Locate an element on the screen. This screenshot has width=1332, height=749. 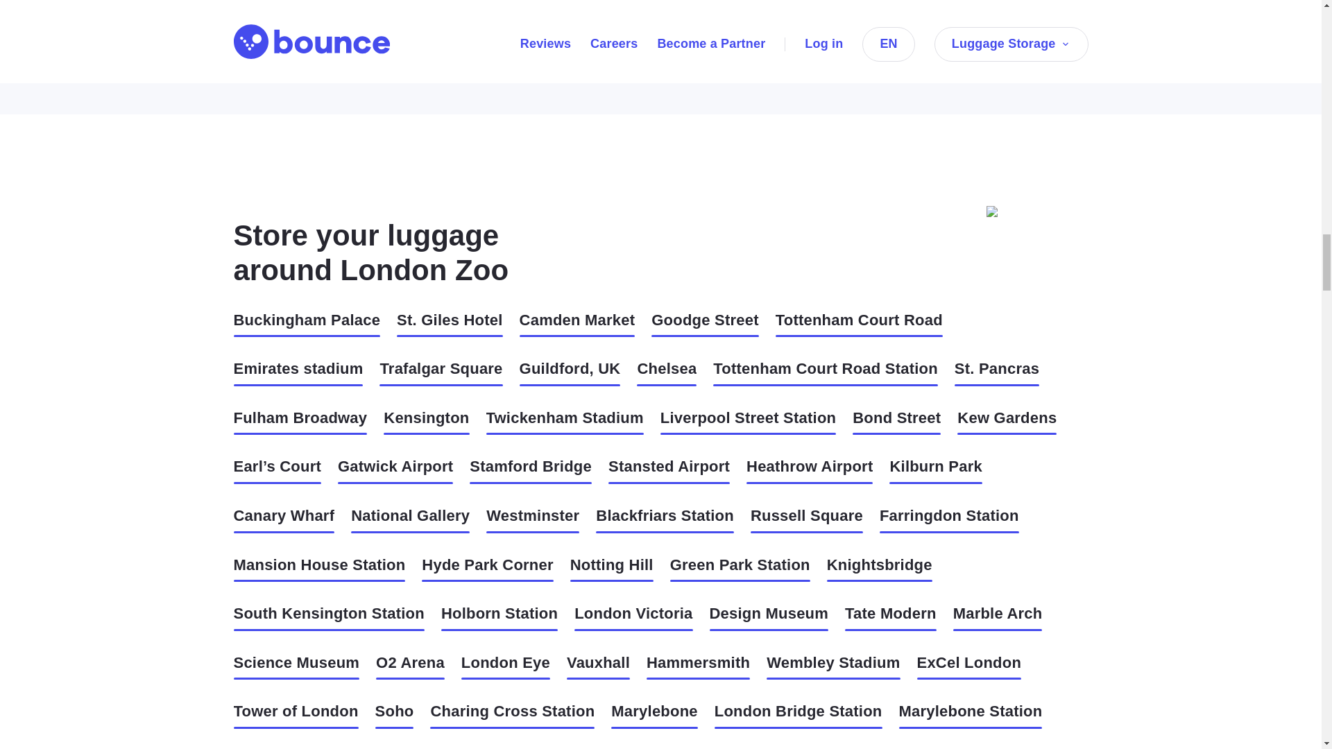
Stamford Bridge is located at coordinates (530, 470).